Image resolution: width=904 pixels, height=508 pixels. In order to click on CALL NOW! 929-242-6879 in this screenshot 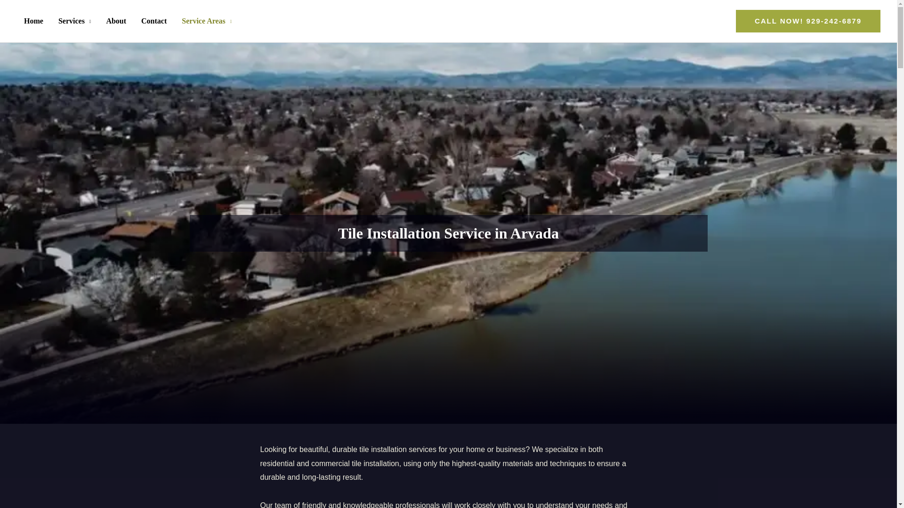, I will do `click(808, 21)`.